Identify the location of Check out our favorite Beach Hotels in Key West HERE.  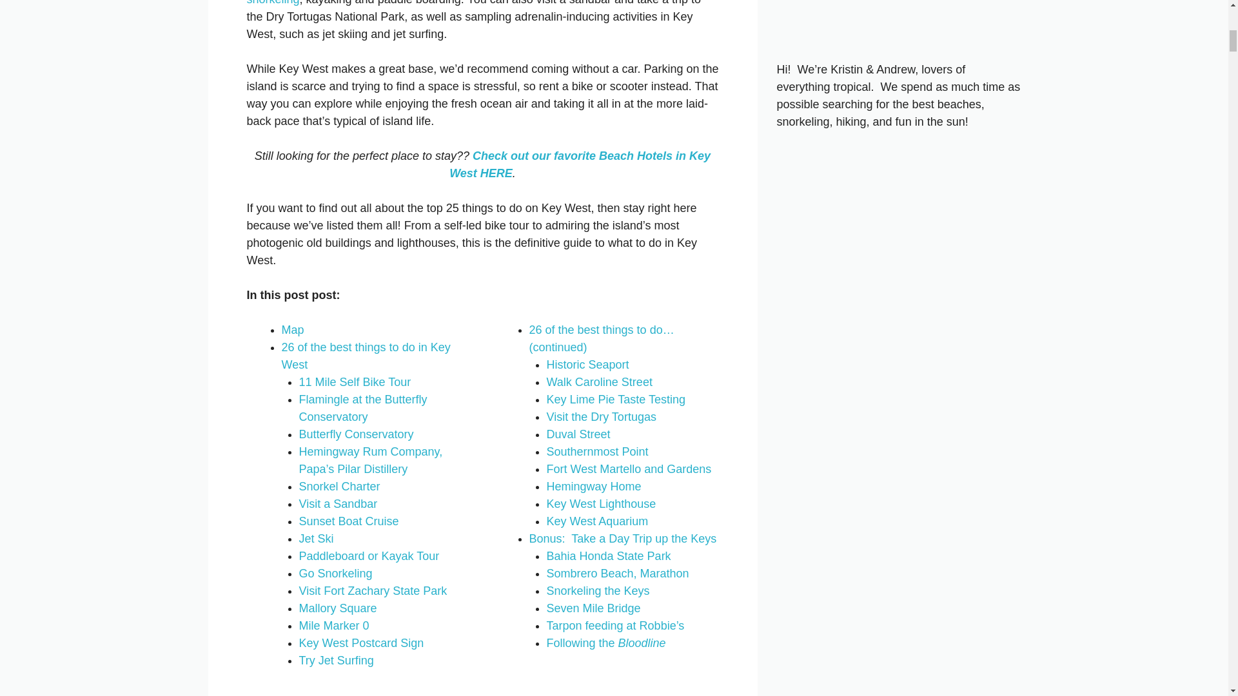
(580, 164).